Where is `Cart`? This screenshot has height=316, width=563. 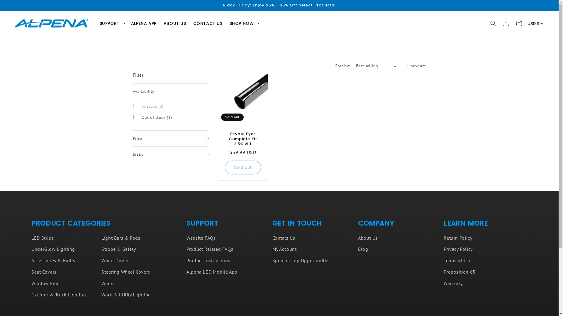 Cart is located at coordinates (519, 23).